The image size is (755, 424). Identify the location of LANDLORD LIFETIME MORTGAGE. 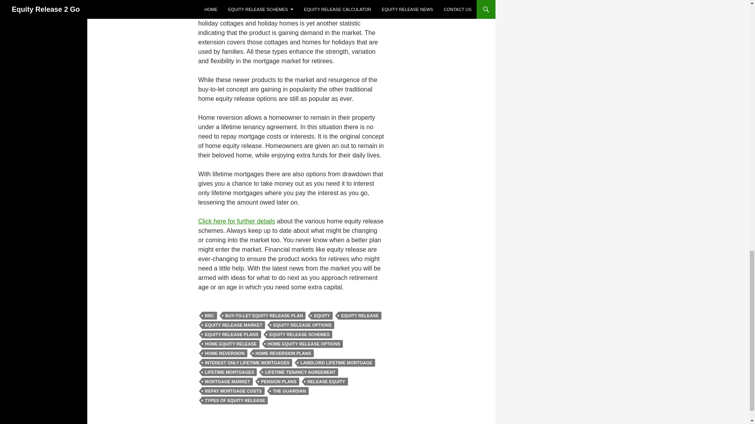
(336, 363).